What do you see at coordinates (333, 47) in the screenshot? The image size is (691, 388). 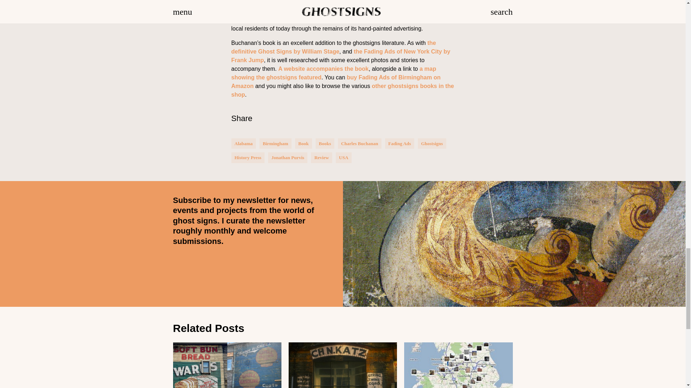 I see `the definitive Ghost Signs by William Stage` at bounding box center [333, 47].